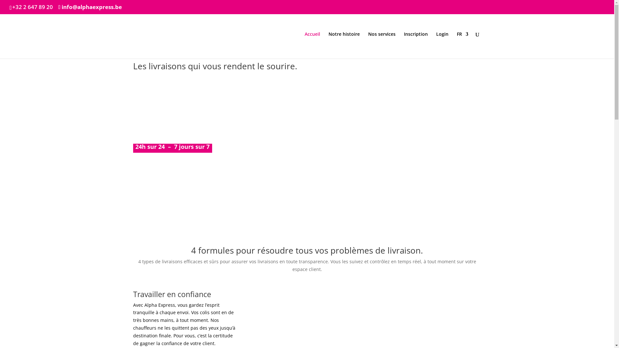 This screenshot has height=348, width=619. I want to click on info@alphaexpress.be, so click(90, 7).